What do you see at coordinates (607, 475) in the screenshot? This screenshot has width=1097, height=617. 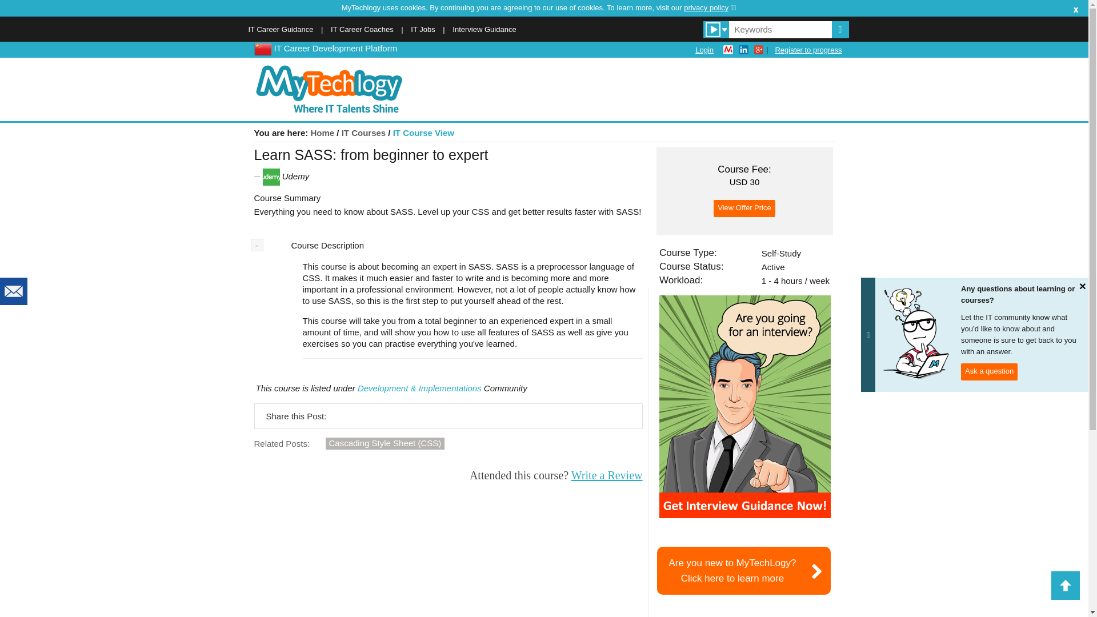 I see `IT Career Guidance` at bounding box center [607, 475].